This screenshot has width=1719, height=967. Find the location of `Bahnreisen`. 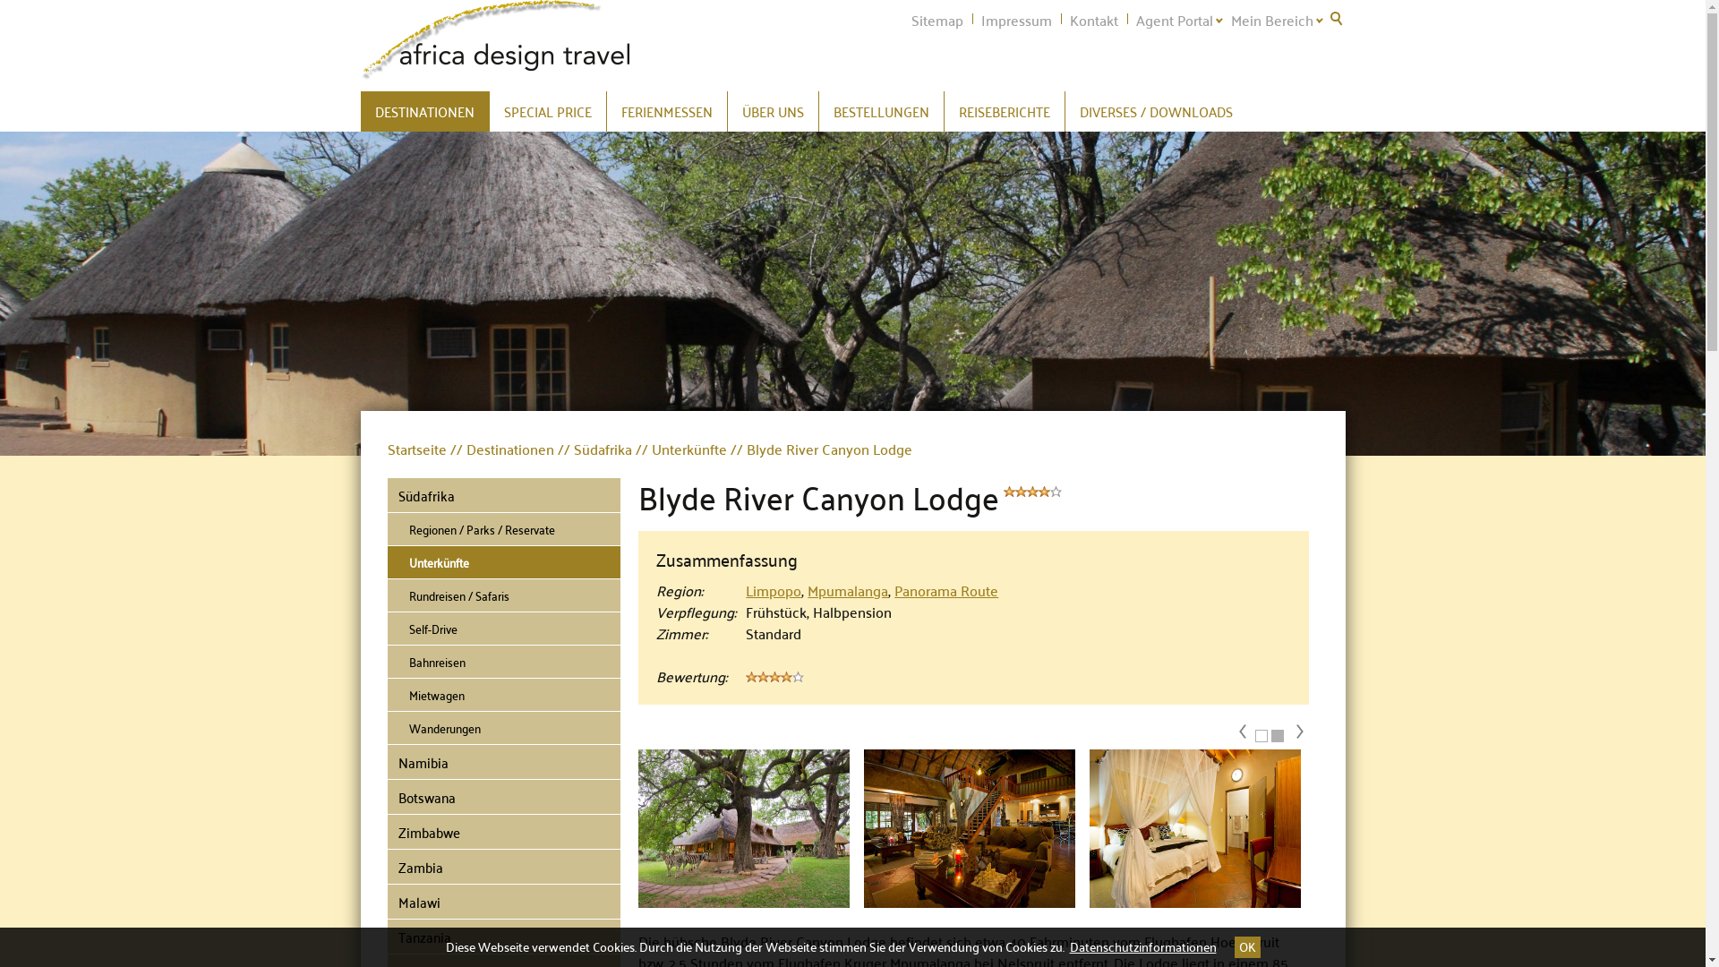

Bahnreisen is located at coordinates (503, 663).